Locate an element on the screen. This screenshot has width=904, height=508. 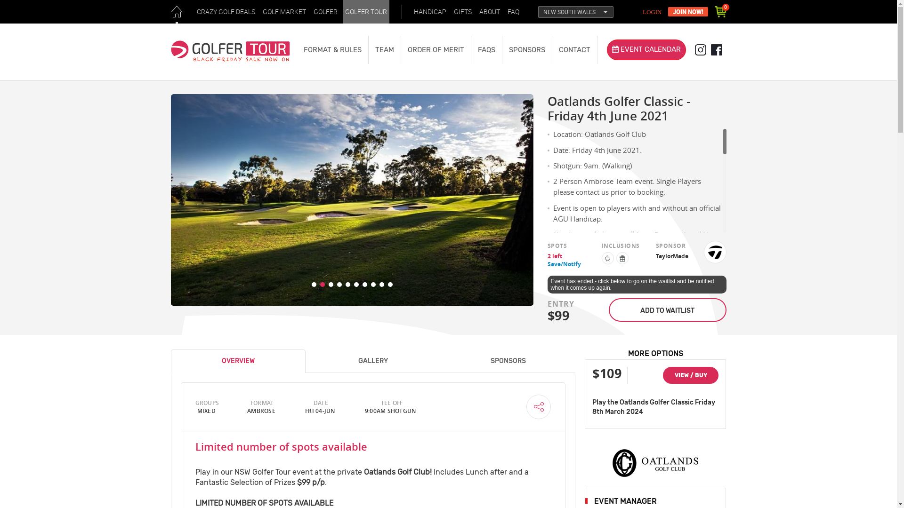
CONTACT is located at coordinates (574, 50).